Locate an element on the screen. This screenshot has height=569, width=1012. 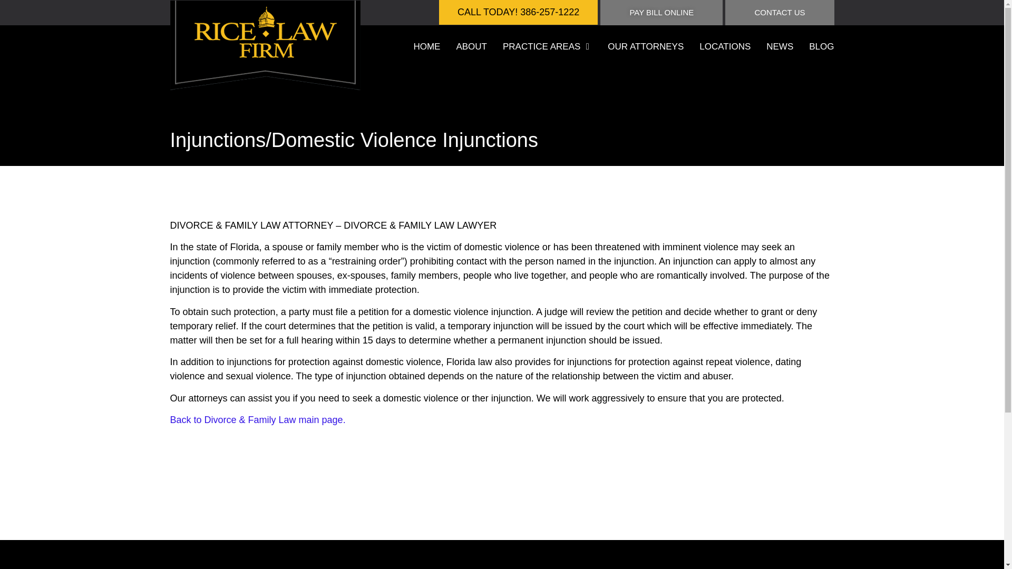
HOME is located at coordinates (426, 46).